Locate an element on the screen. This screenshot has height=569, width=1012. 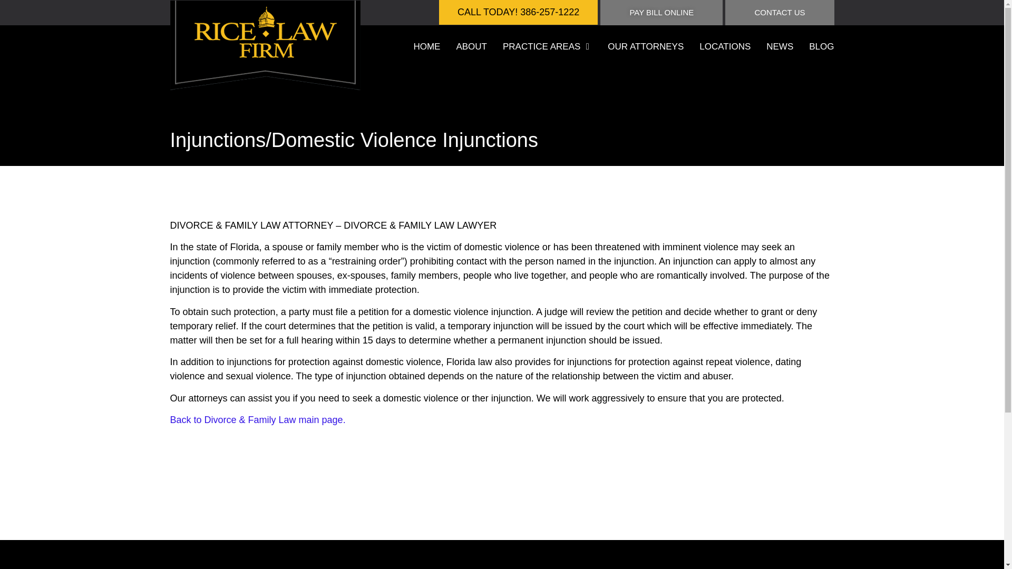
HOME is located at coordinates (426, 46).